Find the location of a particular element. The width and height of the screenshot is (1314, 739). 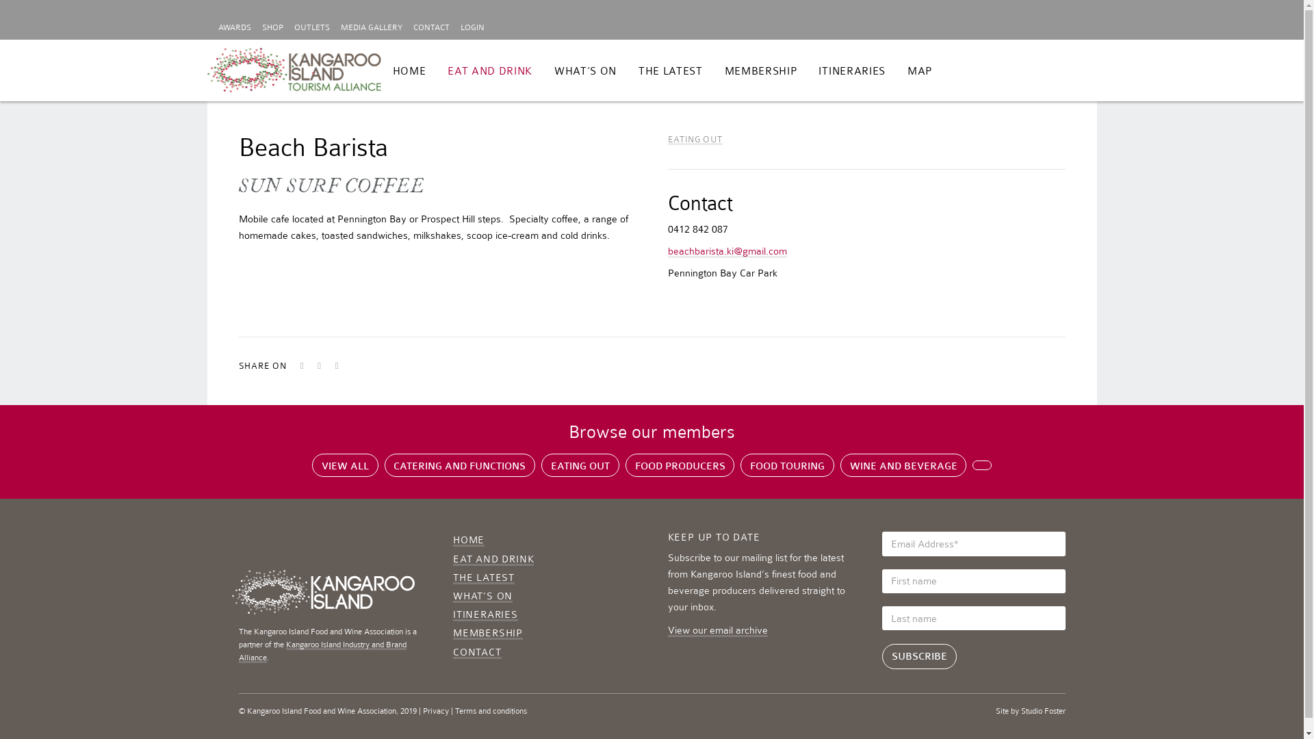

EATING OUT is located at coordinates (580, 465).